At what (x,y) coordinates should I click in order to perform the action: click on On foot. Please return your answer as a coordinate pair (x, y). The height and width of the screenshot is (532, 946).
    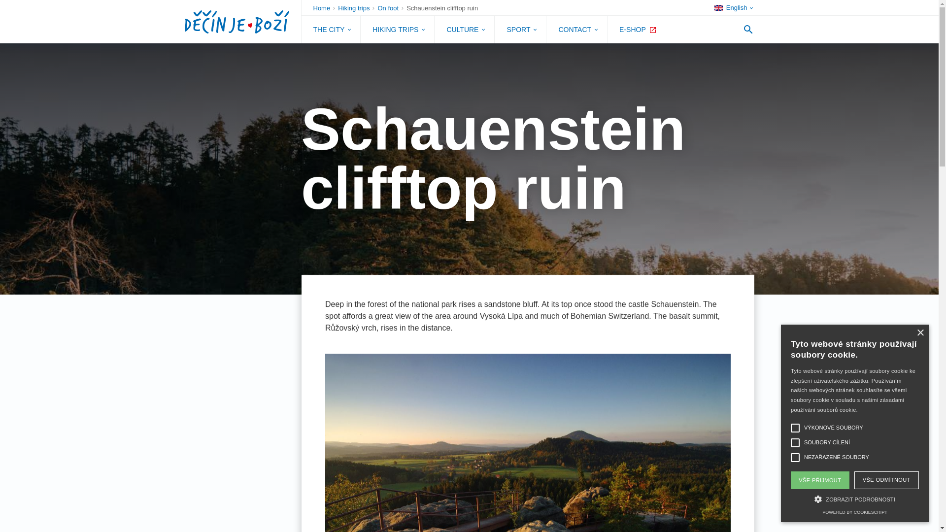
    Looking at the image, I should click on (391, 8).